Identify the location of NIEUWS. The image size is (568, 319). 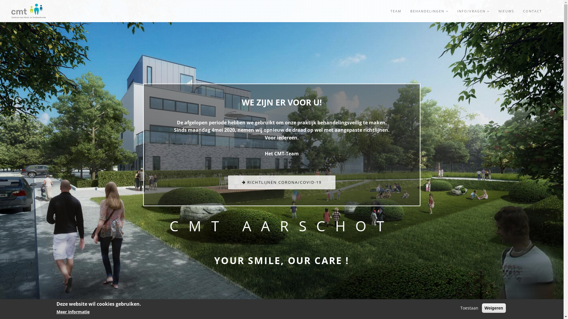
(506, 11).